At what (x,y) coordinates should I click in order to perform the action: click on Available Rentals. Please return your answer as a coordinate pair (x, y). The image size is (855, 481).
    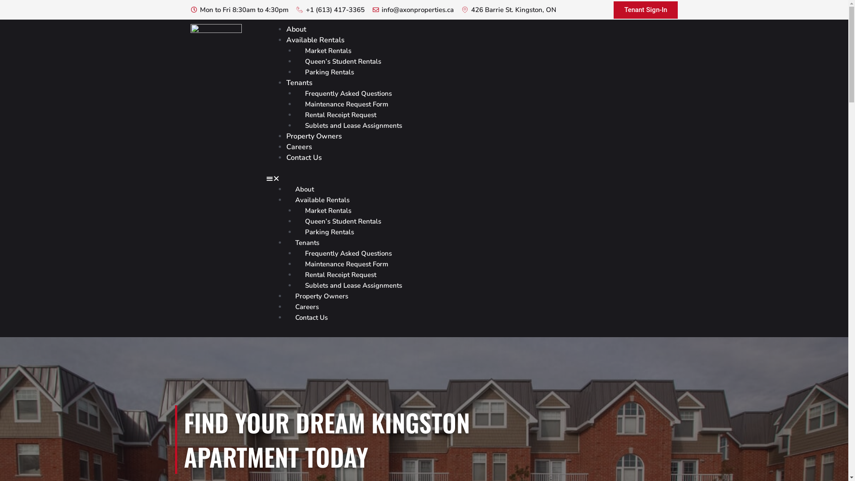
    Looking at the image, I should click on (315, 40).